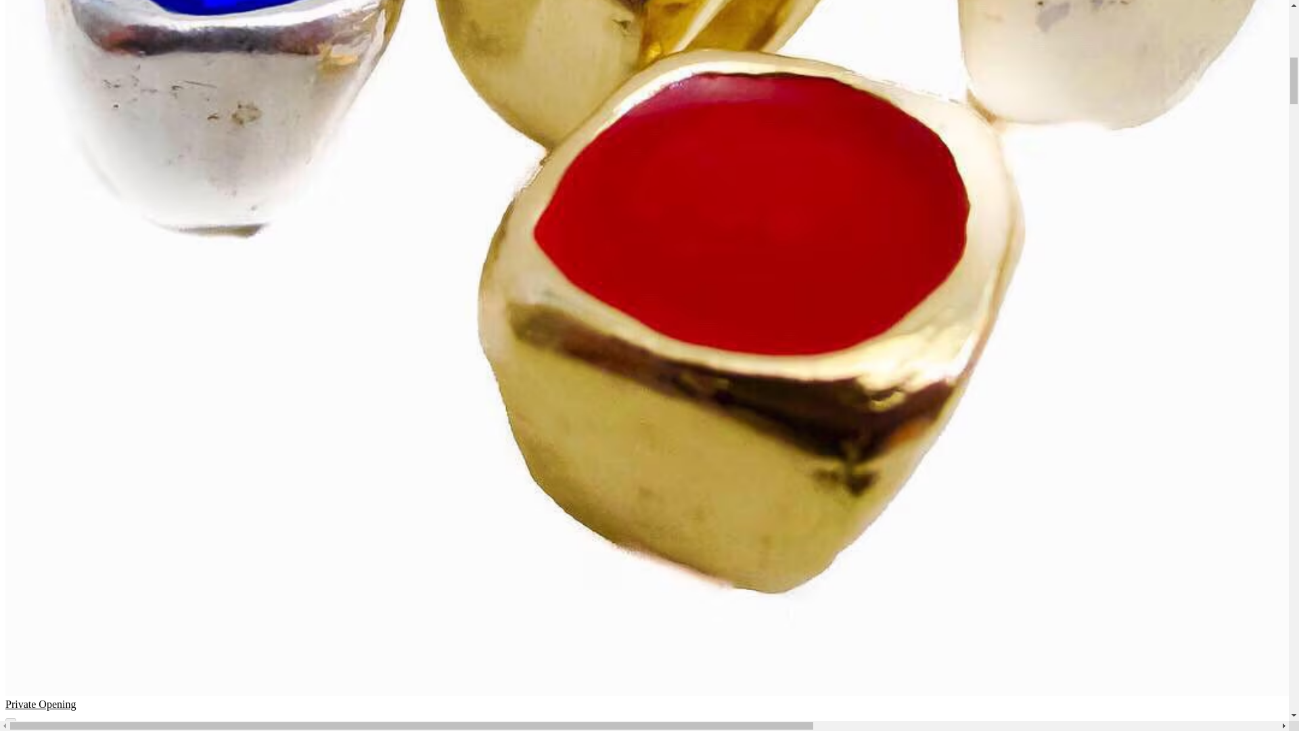 The width and height of the screenshot is (1299, 731). Describe the element at coordinates (12, 727) in the screenshot. I see `0` at that location.